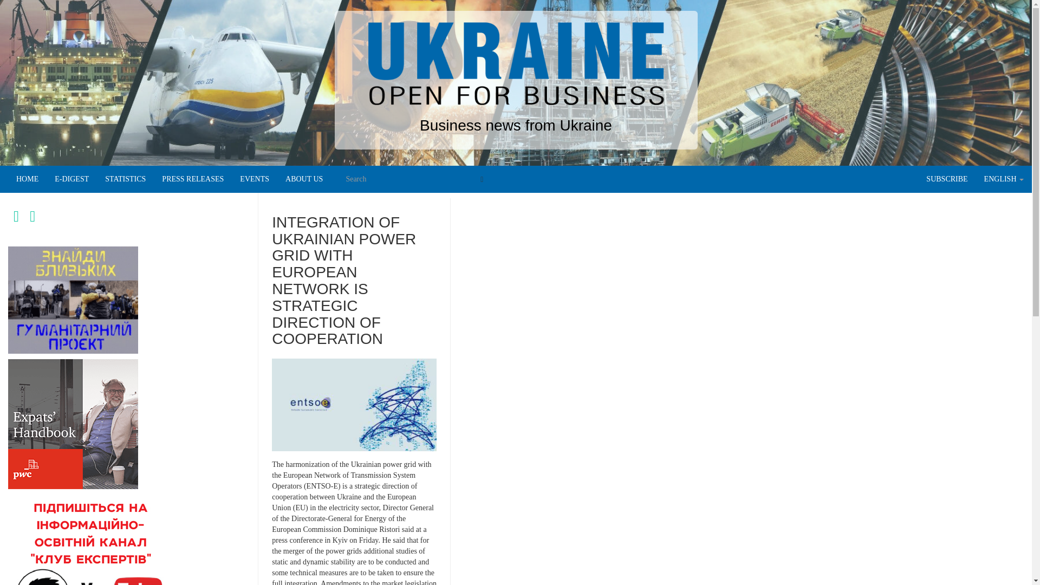  What do you see at coordinates (71, 179) in the screenshot?
I see `E-DIGEST` at bounding box center [71, 179].